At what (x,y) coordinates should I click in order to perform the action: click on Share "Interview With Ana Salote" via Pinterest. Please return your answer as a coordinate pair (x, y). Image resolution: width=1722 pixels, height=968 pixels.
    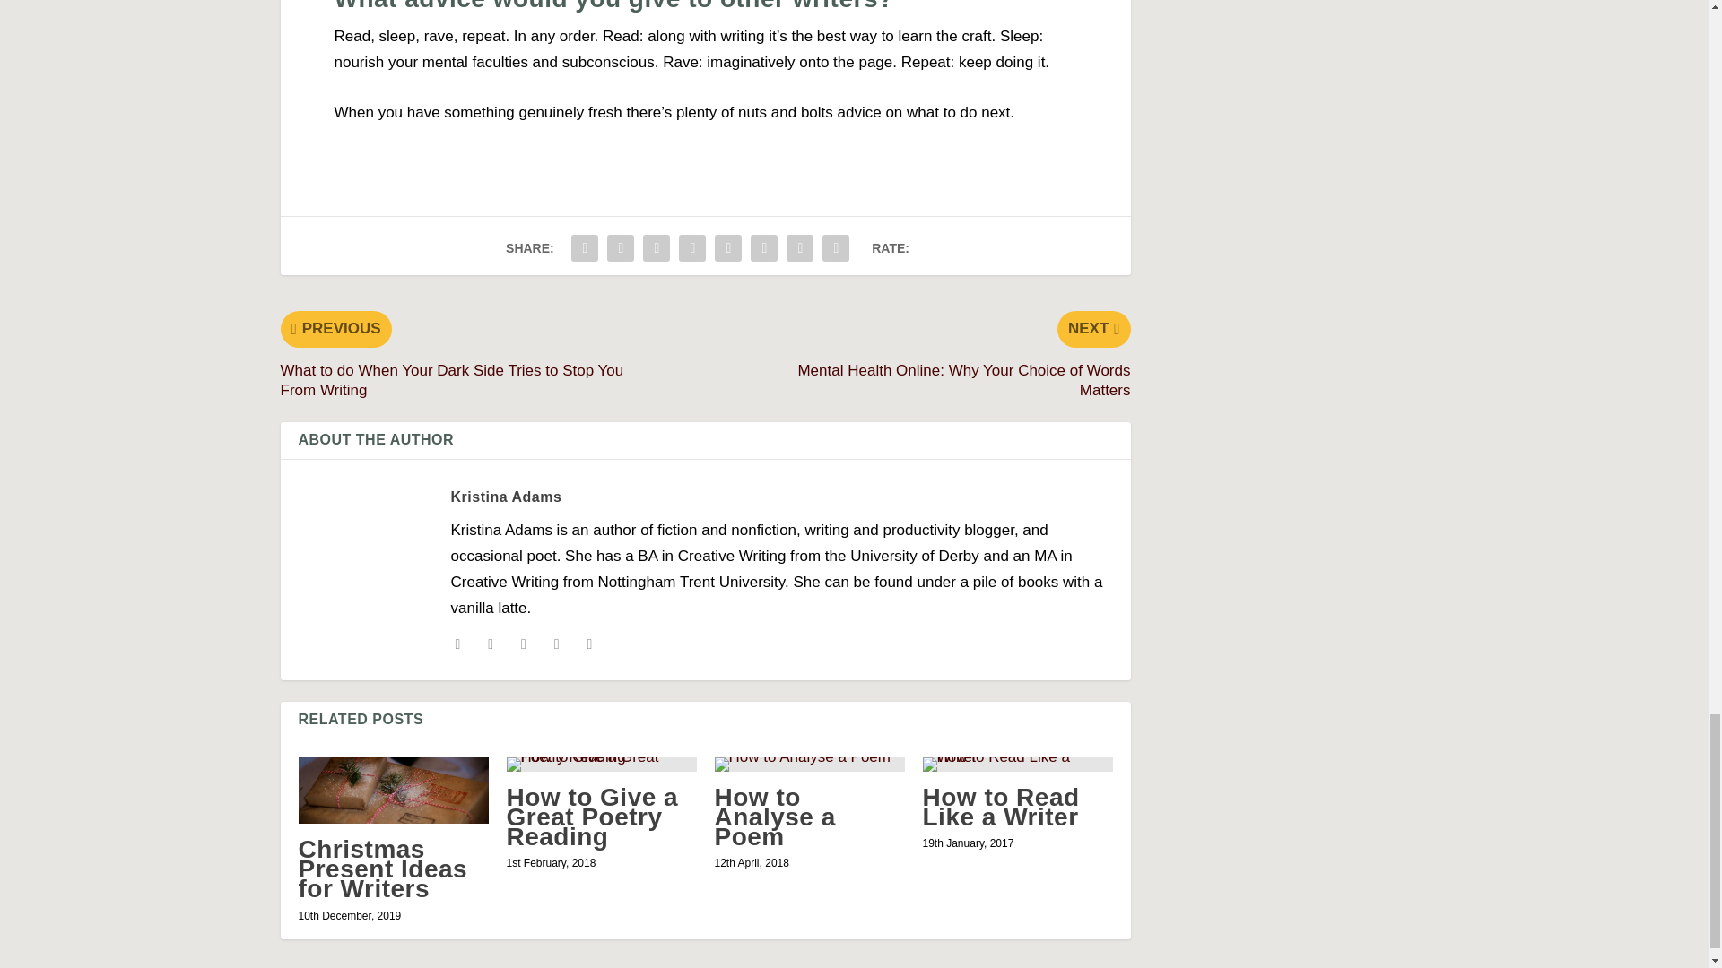
    Looking at the image, I should click on (692, 248).